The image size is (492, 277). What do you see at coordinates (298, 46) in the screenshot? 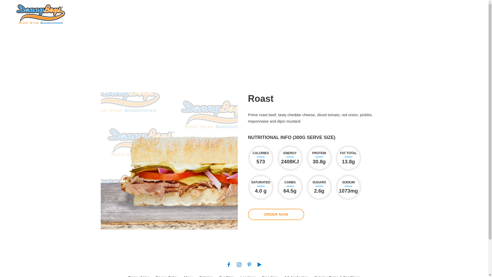
I see `MENU` at bounding box center [298, 46].